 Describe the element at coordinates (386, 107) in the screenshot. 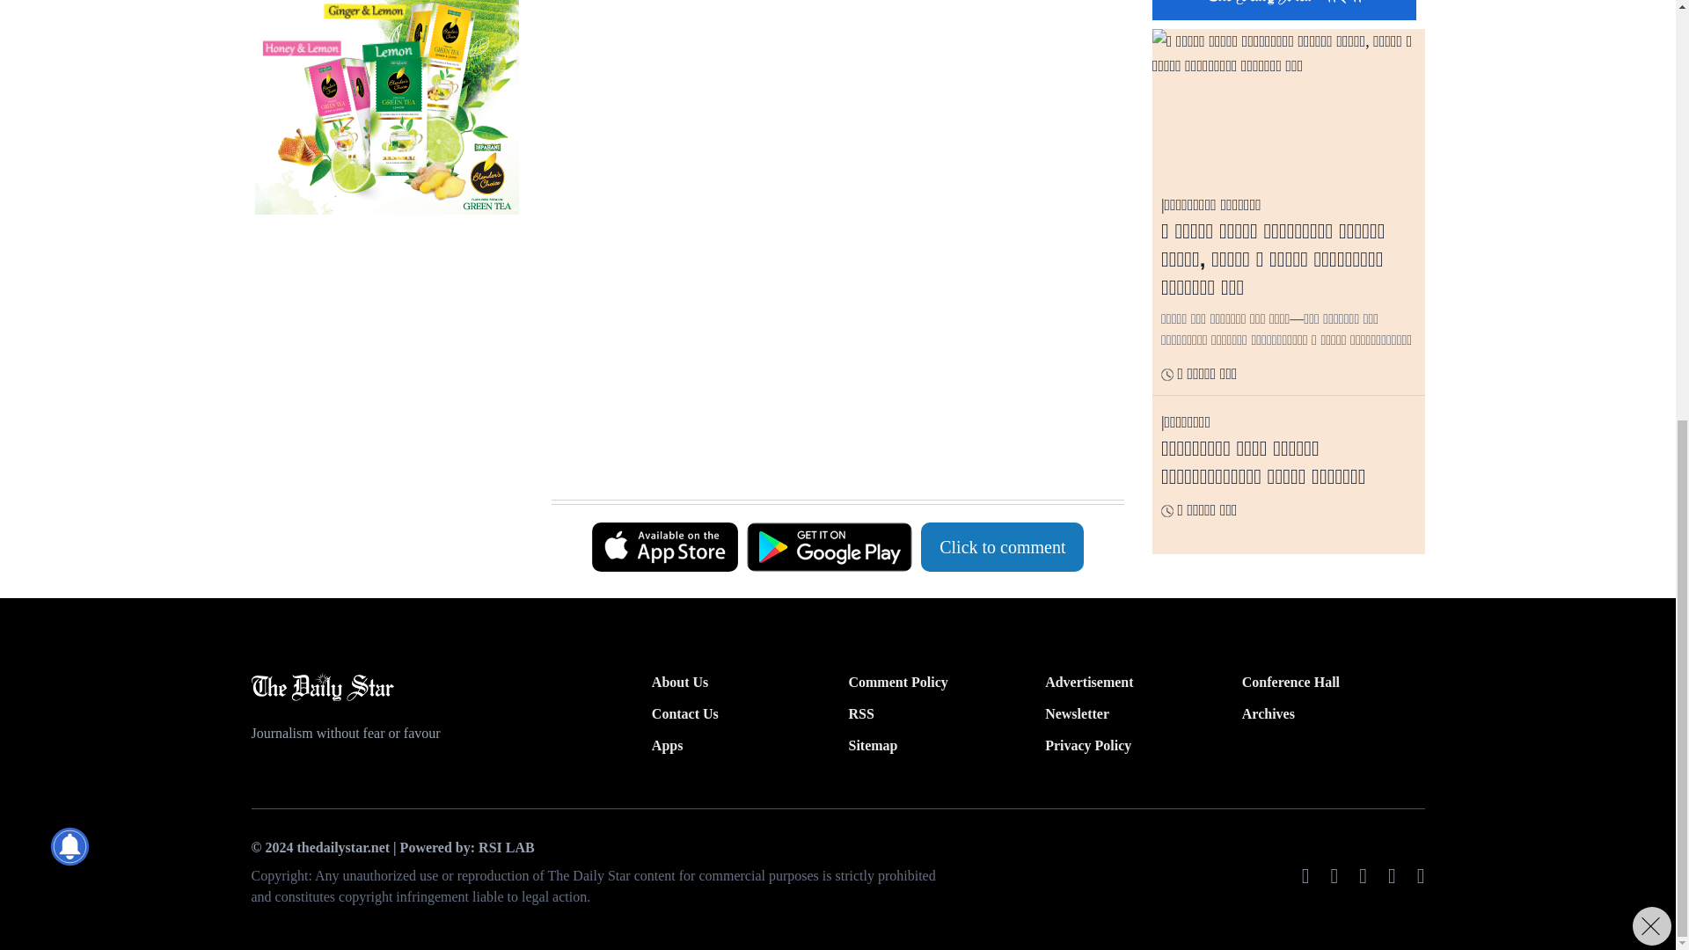

I see `3rd party ad content` at that location.